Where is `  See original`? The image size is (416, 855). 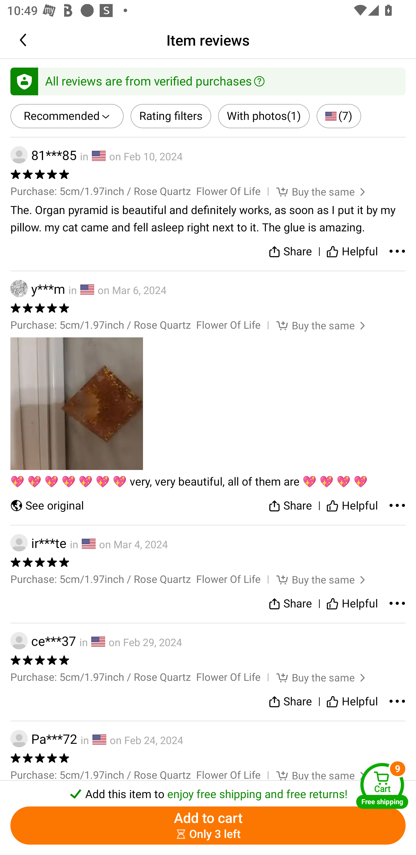   See original is located at coordinates (47, 505).